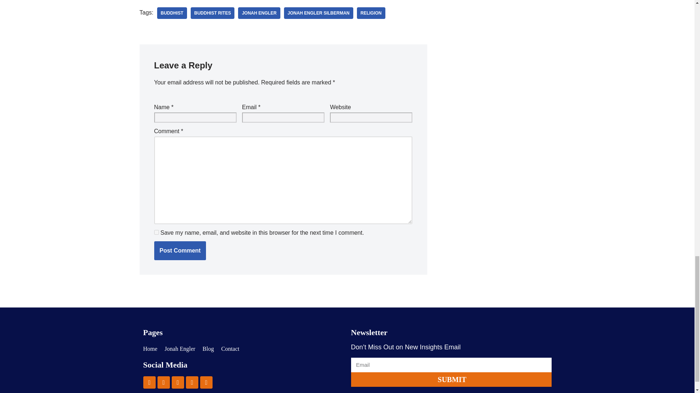 The image size is (700, 393). What do you see at coordinates (172, 13) in the screenshot?
I see `Buddhist` at bounding box center [172, 13].